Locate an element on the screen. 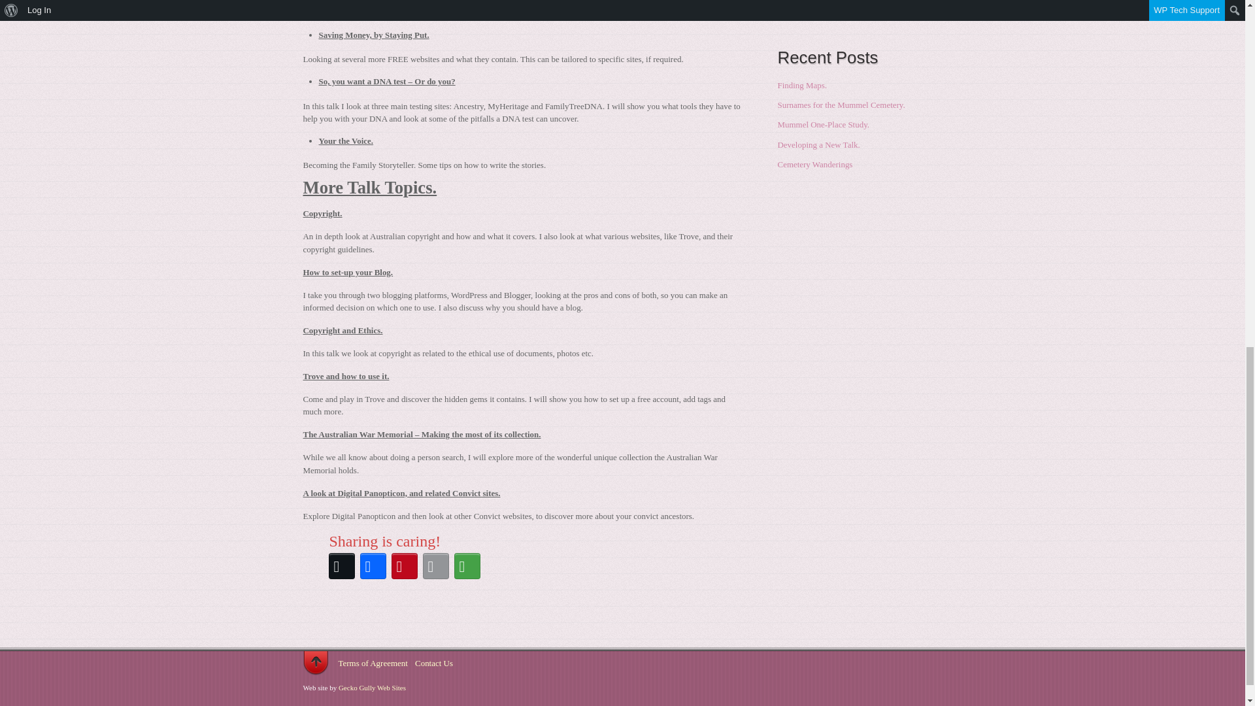 Image resolution: width=1255 pixels, height=706 pixels. Terms of Agreement is located at coordinates (373, 663).